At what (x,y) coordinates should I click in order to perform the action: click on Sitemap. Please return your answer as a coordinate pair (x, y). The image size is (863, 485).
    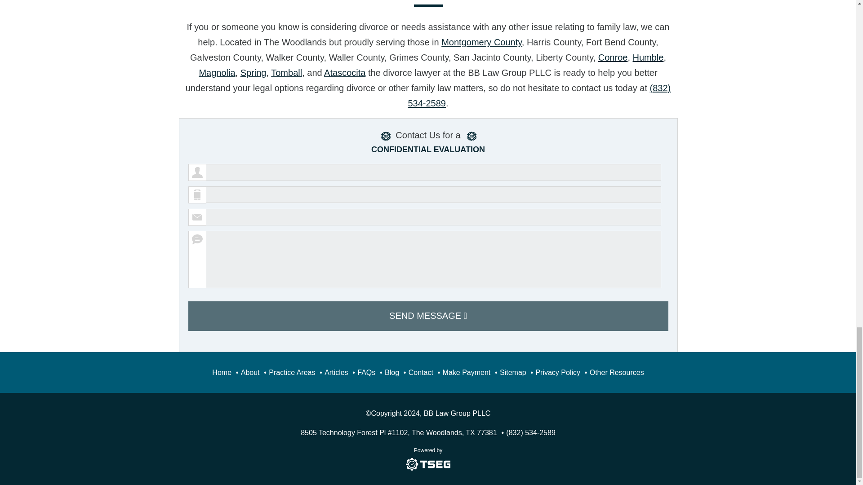
    Looking at the image, I should click on (513, 372).